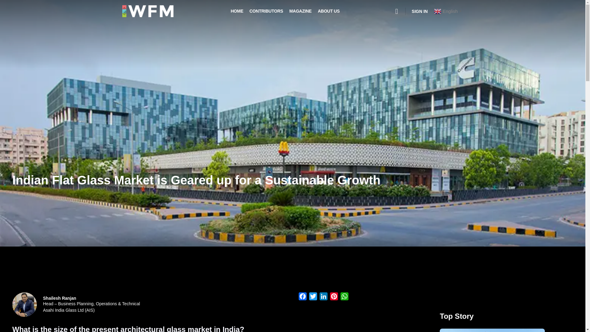  Describe the element at coordinates (323, 298) in the screenshot. I see `LinkedIn` at that location.